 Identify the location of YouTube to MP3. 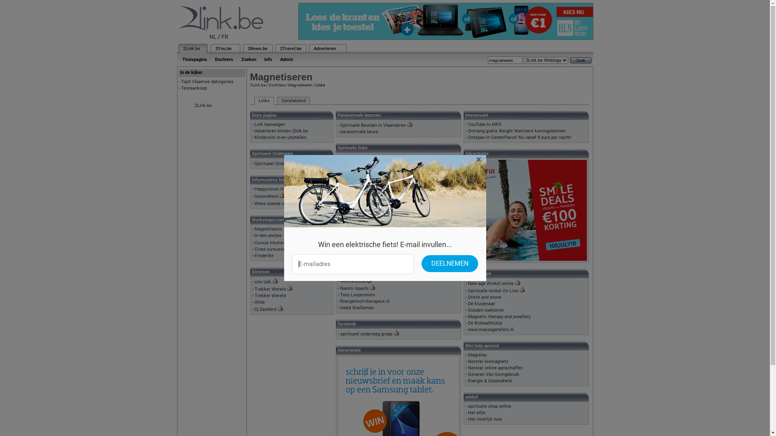
(485, 124).